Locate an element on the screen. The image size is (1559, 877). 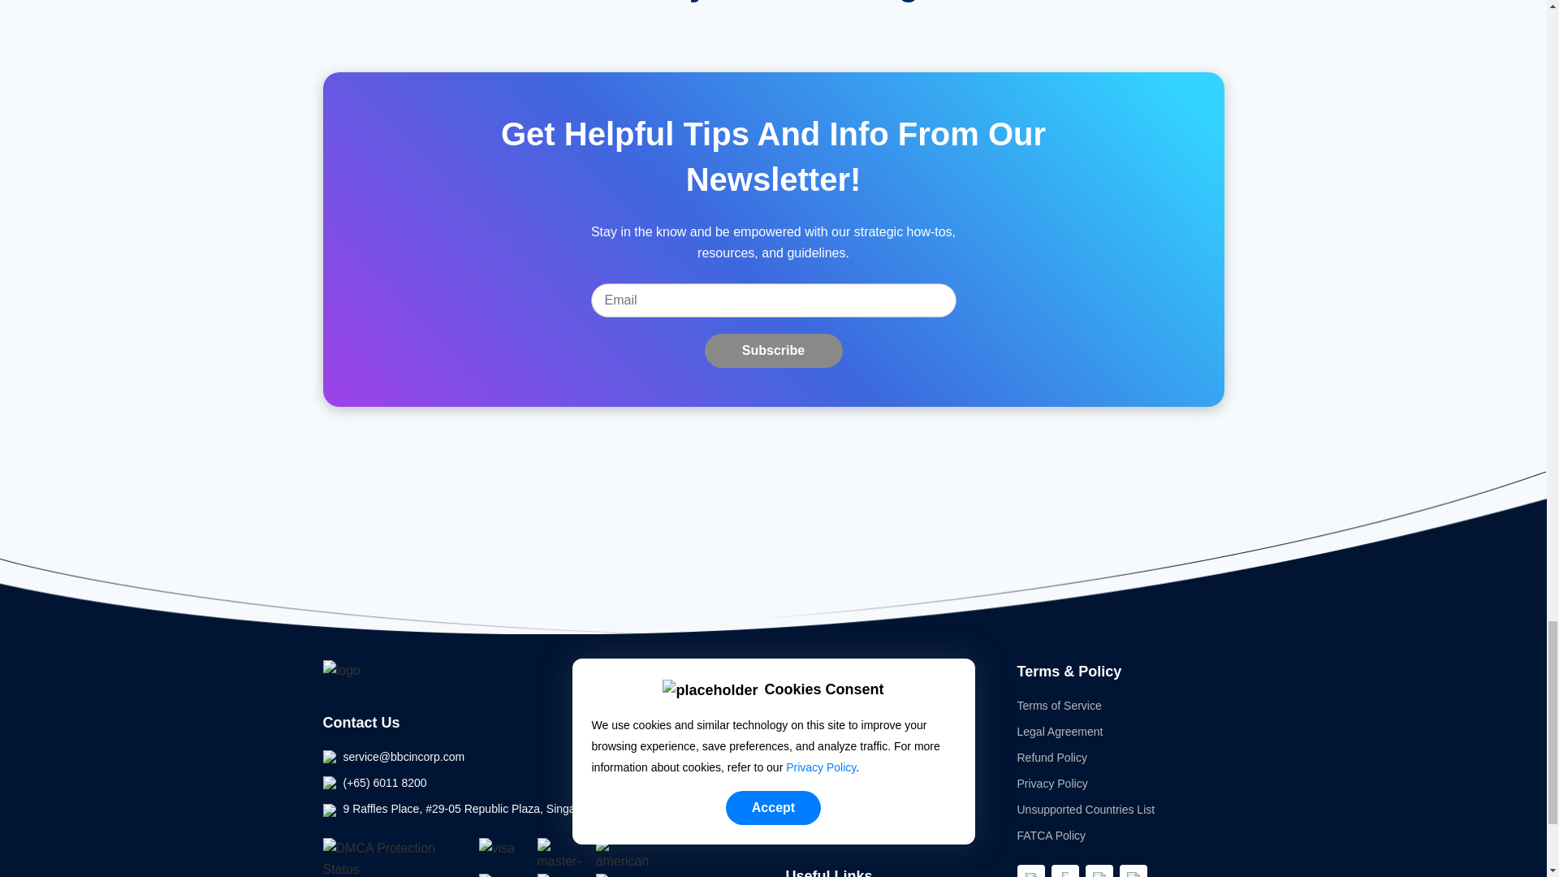
Subscribe is located at coordinates (773, 351).